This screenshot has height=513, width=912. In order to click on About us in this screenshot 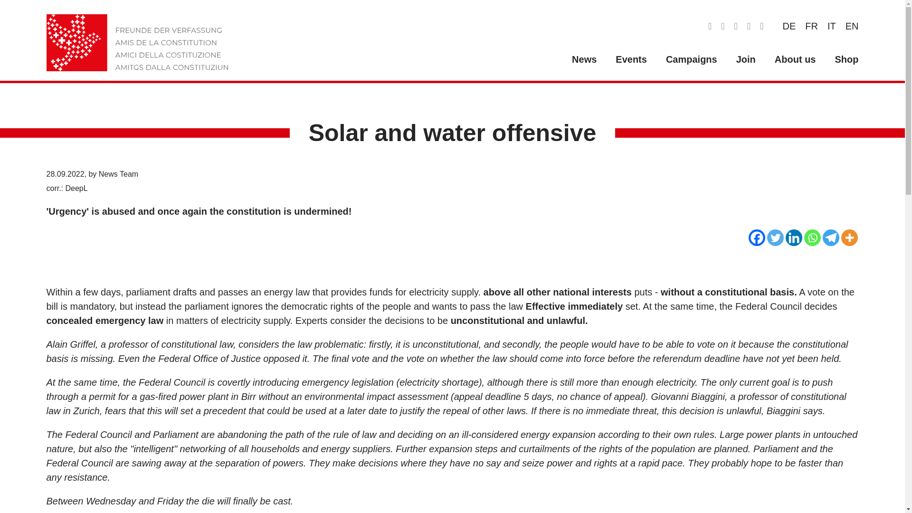, I will do `click(795, 59)`.